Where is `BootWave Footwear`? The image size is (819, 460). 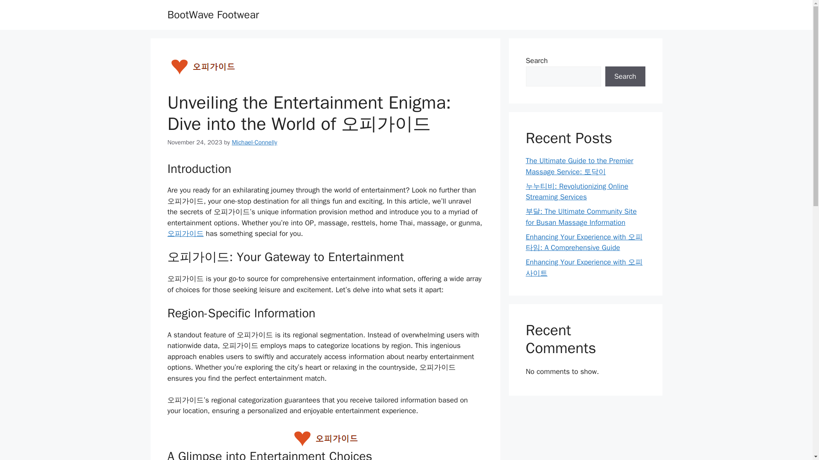 BootWave Footwear is located at coordinates (212, 14).